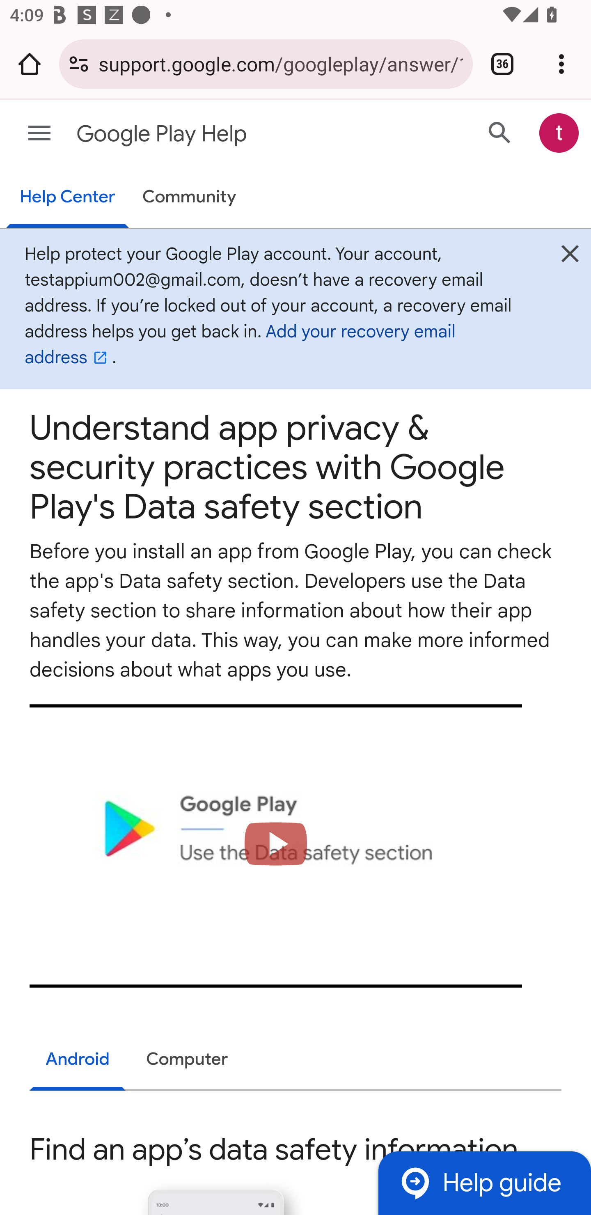 The height and width of the screenshot is (1215, 591). I want to click on Community, so click(189, 197).